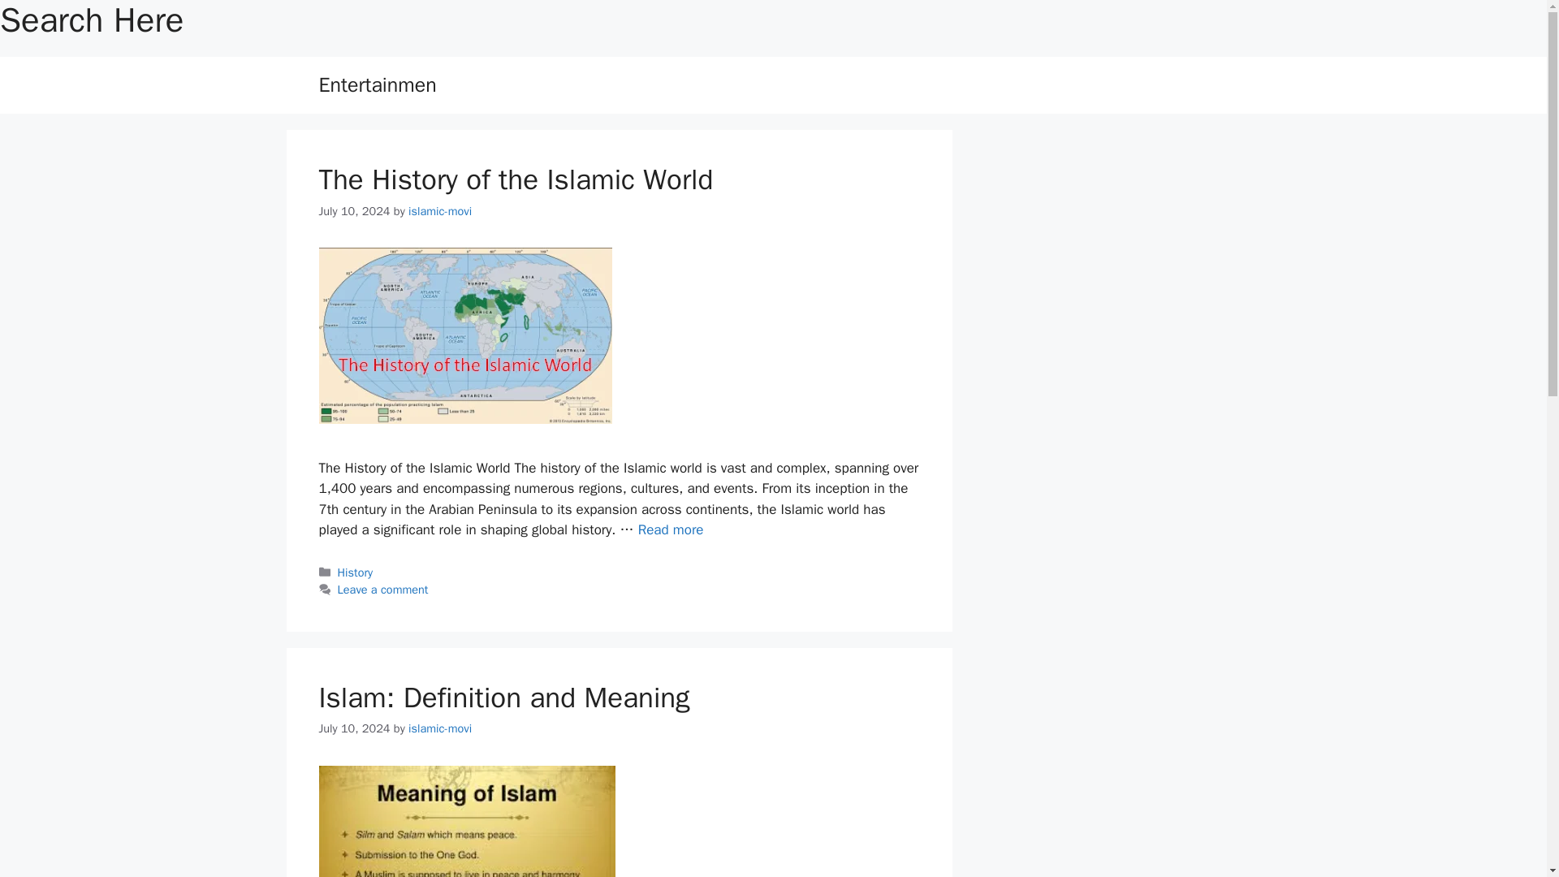 Image resolution: width=1559 pixels, height=877 pixels. Describe the element at coordinates (515, 179) in the screenshot. I see `The History of the Islamic World` at that location.